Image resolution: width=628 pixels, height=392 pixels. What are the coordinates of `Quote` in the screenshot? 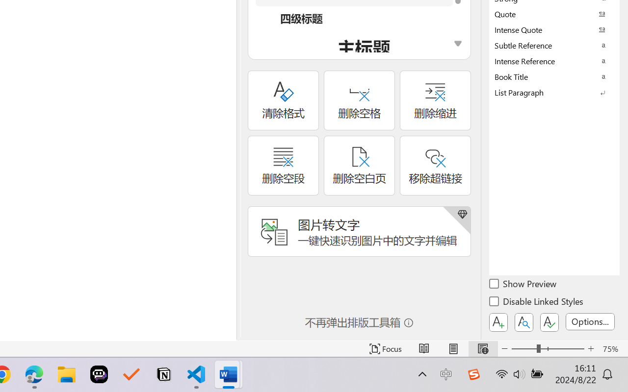 It's located at (554, 14).